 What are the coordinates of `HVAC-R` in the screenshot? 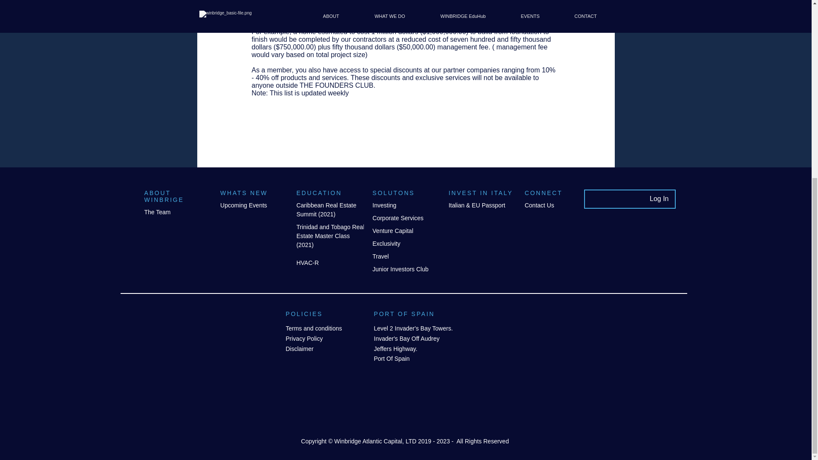 It's located at (308, 263).